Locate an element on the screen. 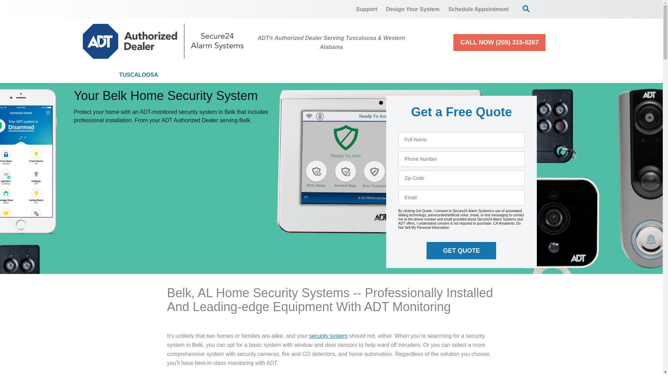 This screenshot has height=375, width=668. Schedule Appointment is located at coordinates (478, 9).